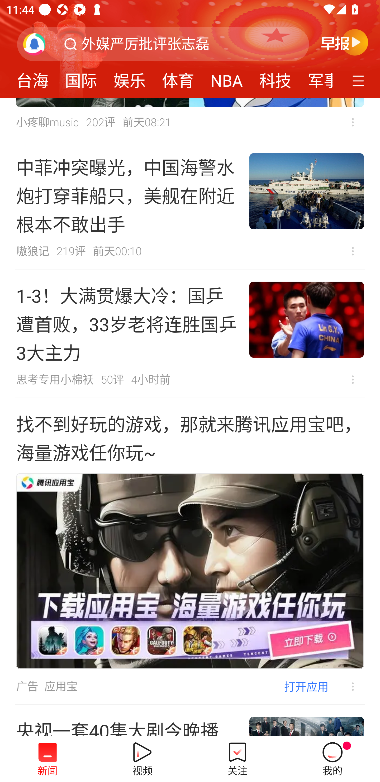 The image size is (380, 782). I want to click on 找不到好玩的游戏，那就来腾讯应用宝吧，海量游戏任你玩~, so click(190, 437).